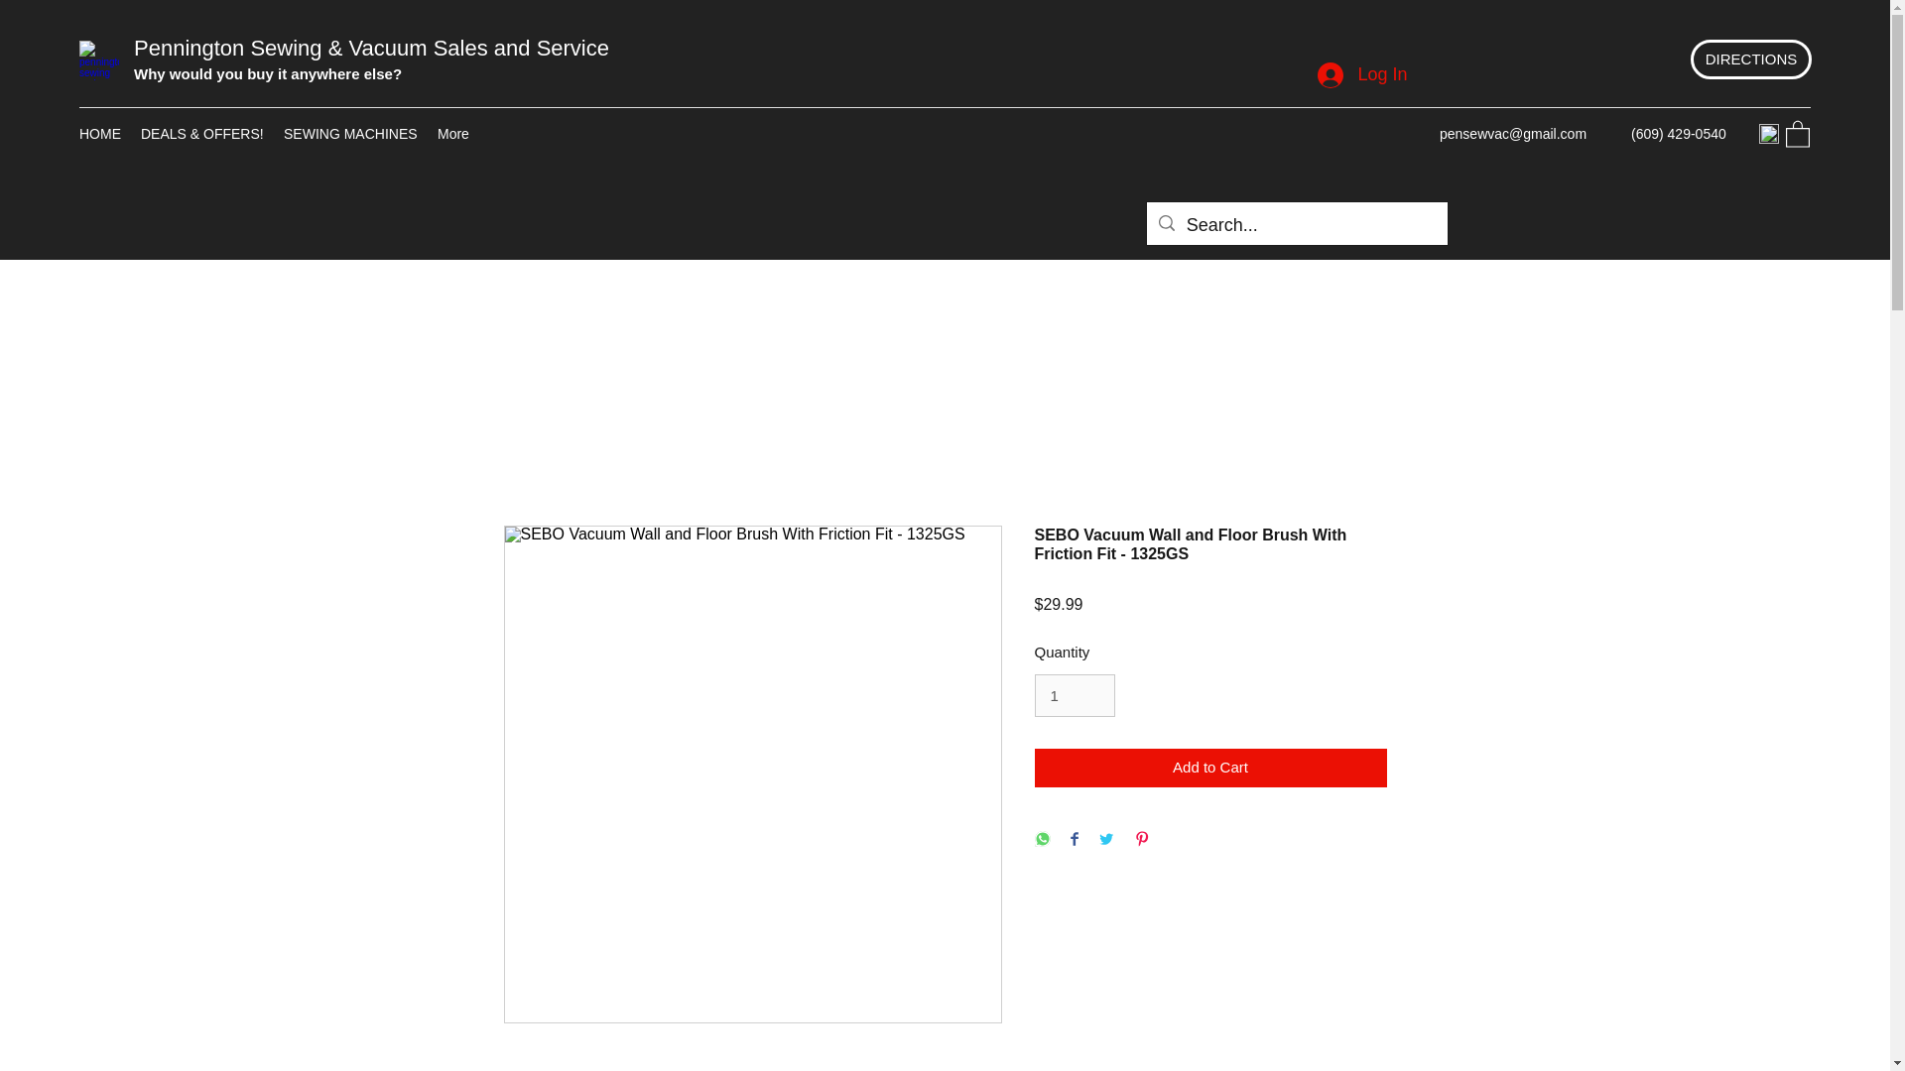 The height and width of the screenshot is (1071, 1905). What do you see at coordinates (1750, 59) in the screenshot?
I see `DIRECTIONS` at bounding box center [1750, 59].